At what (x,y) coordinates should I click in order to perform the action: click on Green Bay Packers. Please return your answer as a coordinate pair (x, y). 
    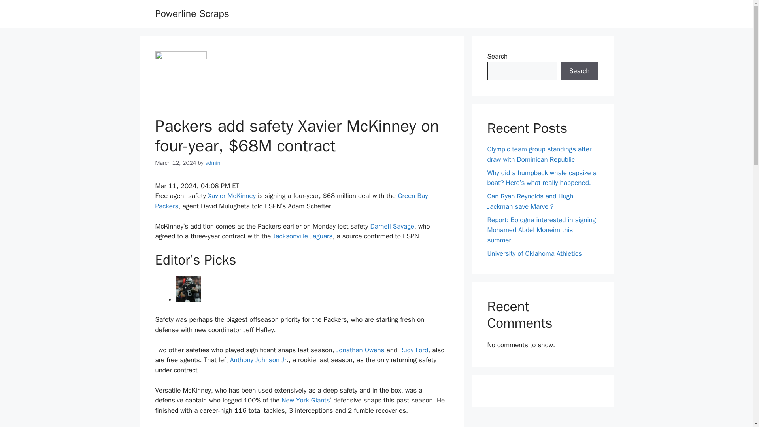
    Looking at the image, I should click on (291, 201).